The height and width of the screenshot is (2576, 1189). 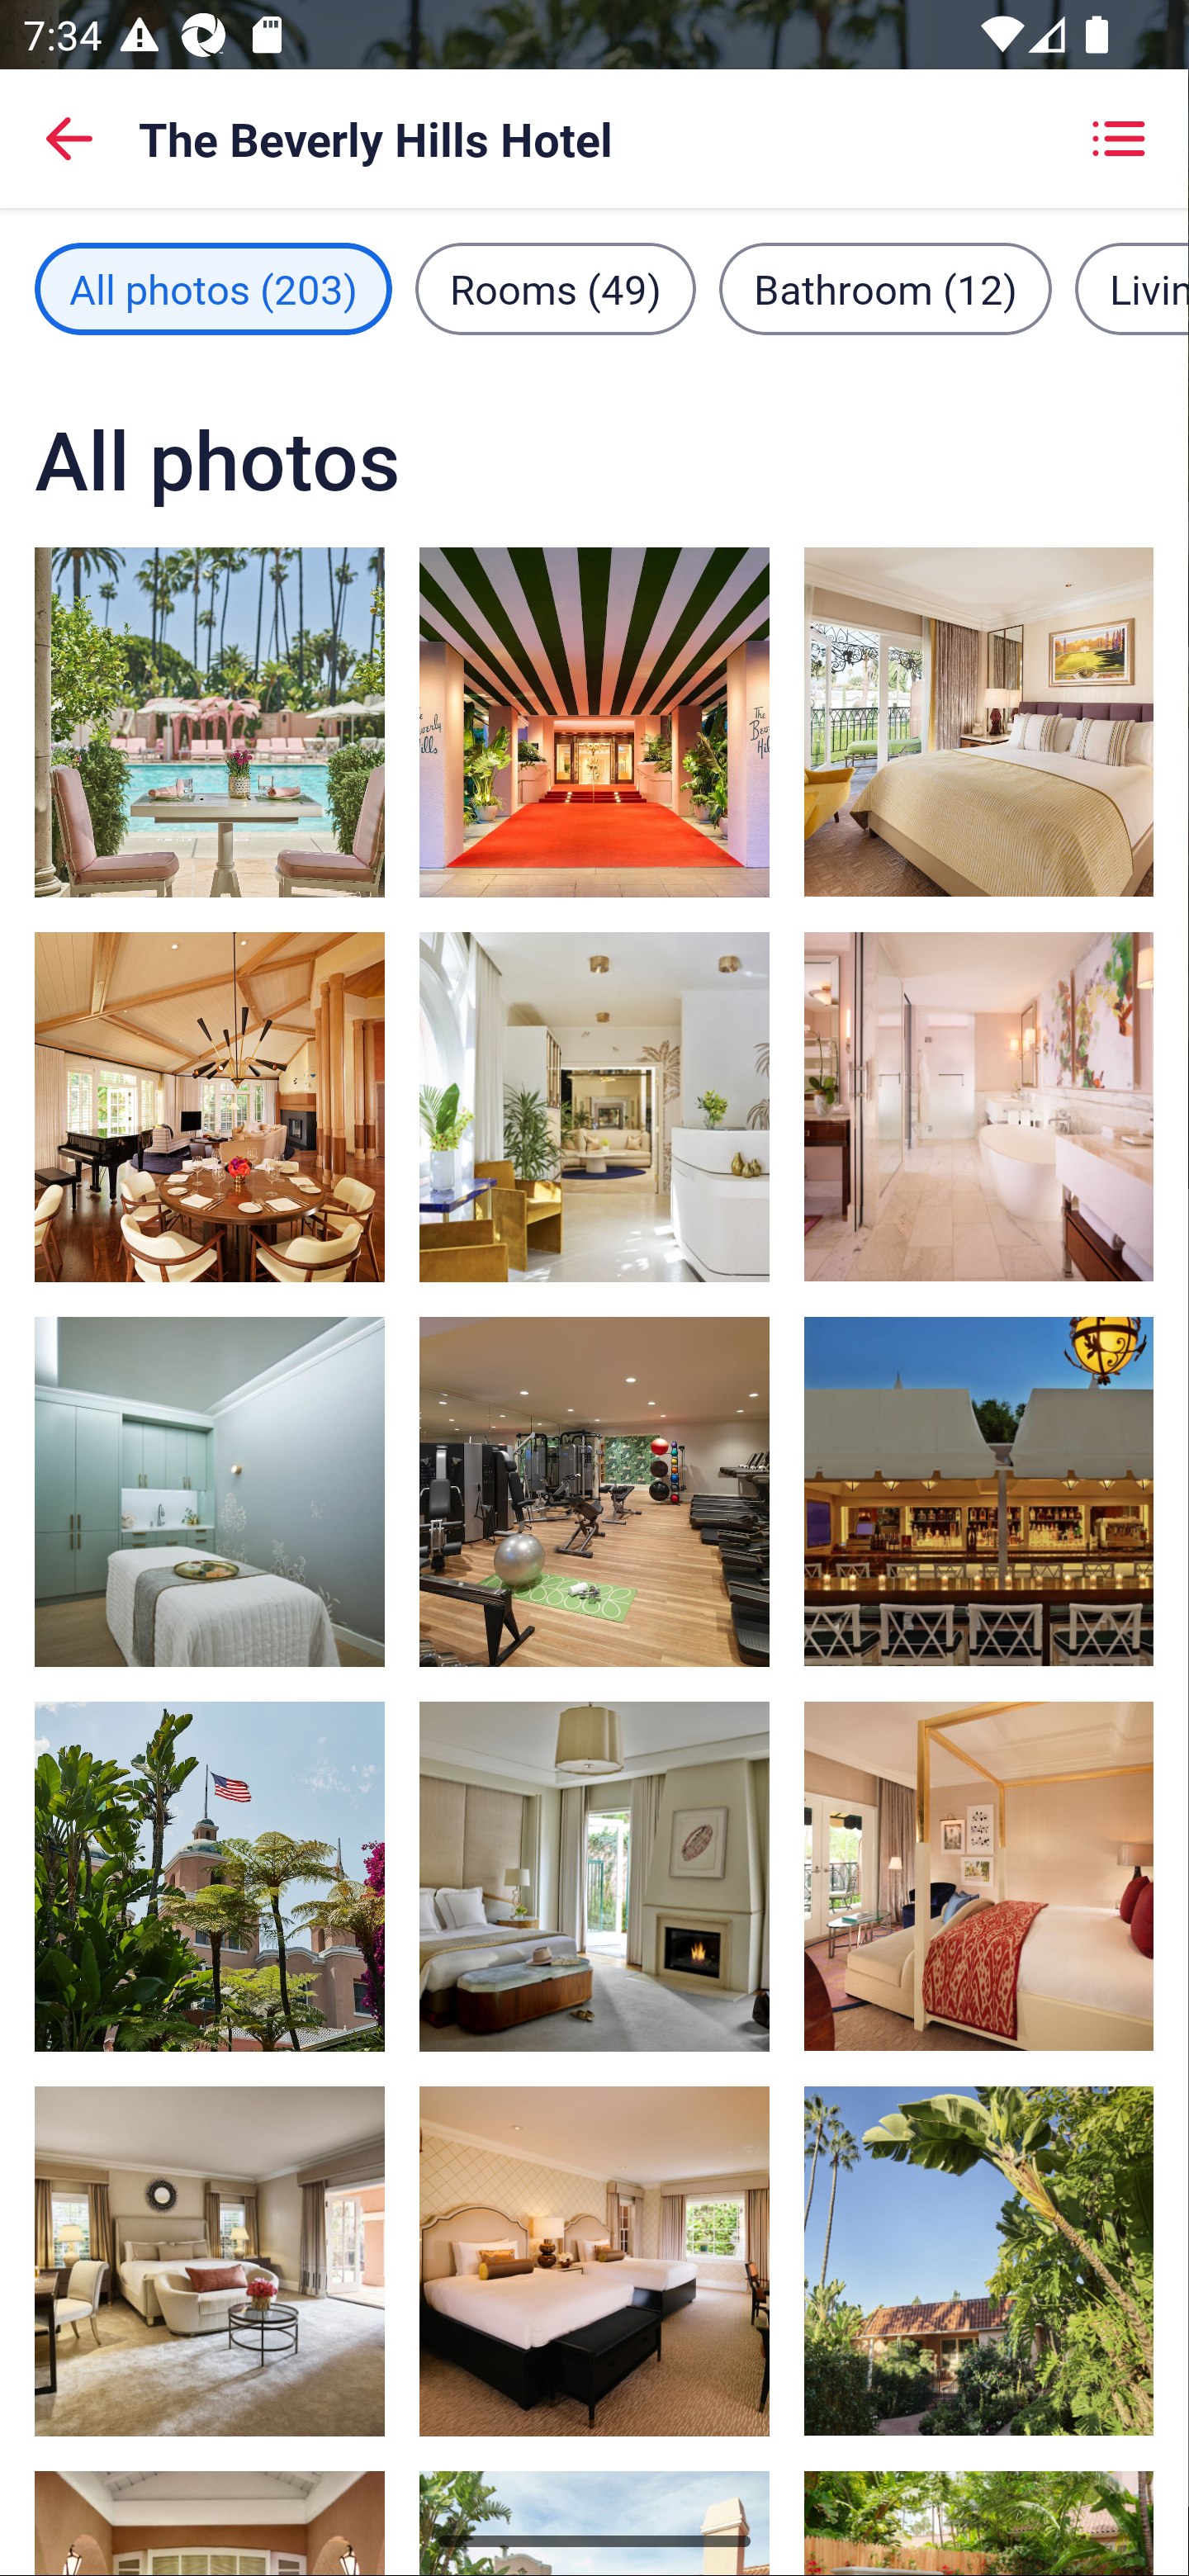 I want to click on Gym, image, so click(x=594, y=1491).